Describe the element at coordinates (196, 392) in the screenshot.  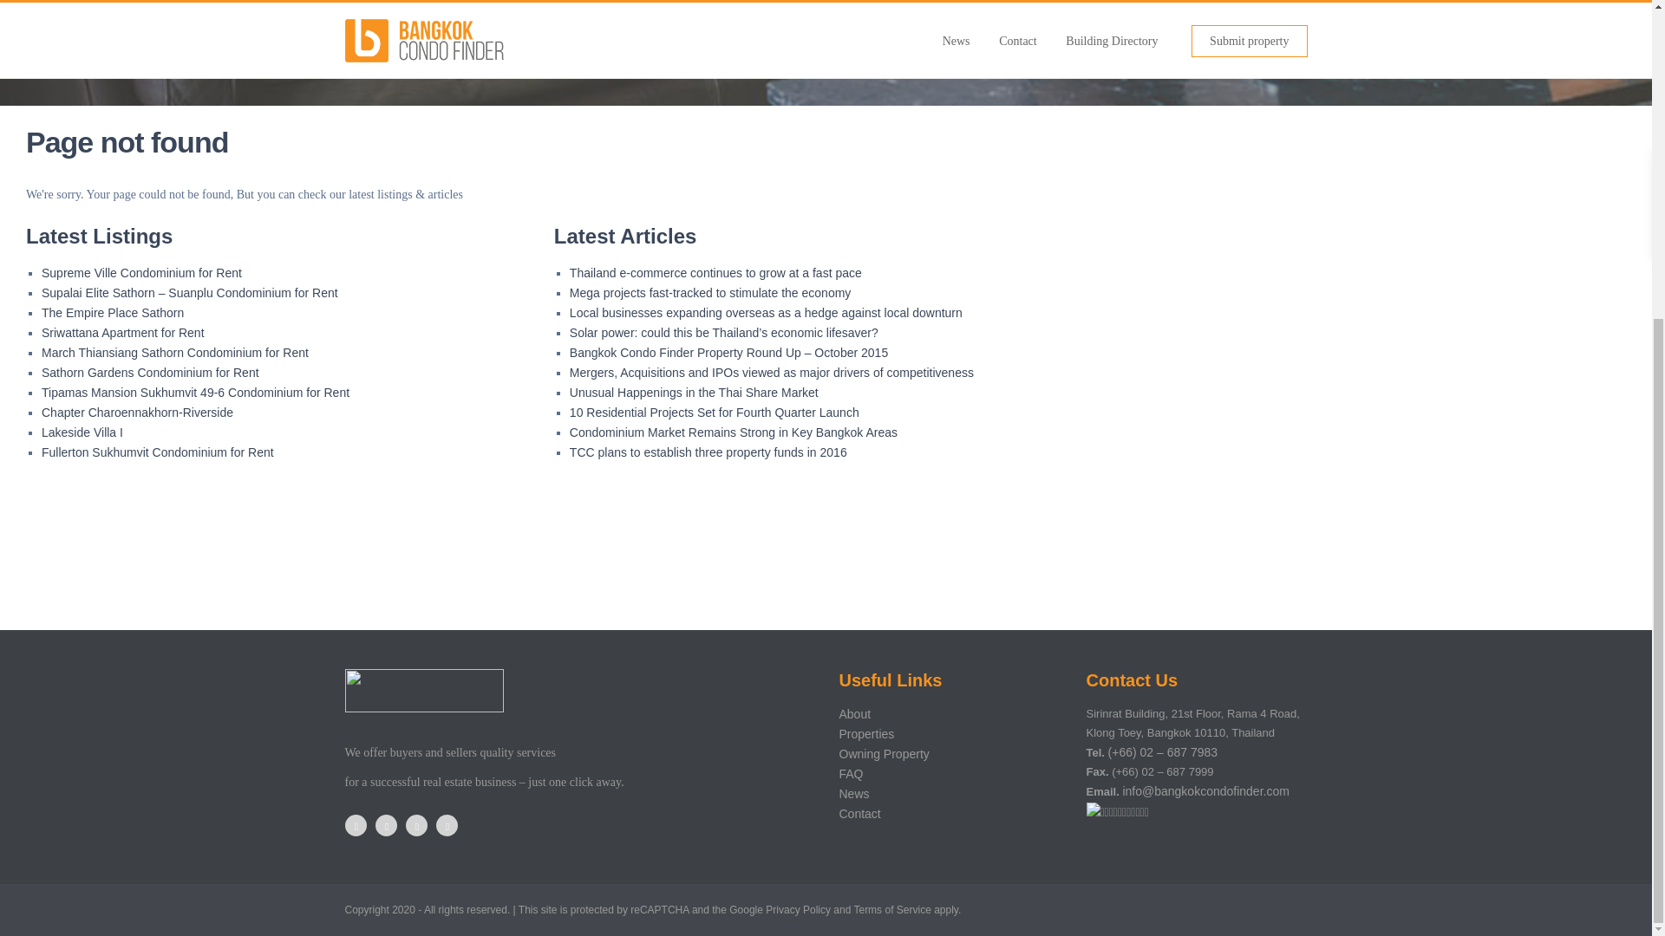
I see `Tipamas Mansion Sukhumvit 49-6 Condominium for Rent` at that location.